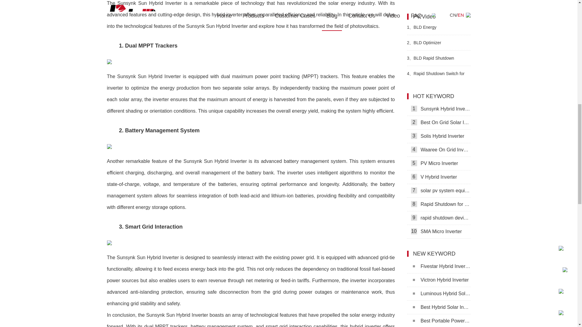 The image size is (582, 327). I want to click on V Hybrid Inverter, so click(438, 177).